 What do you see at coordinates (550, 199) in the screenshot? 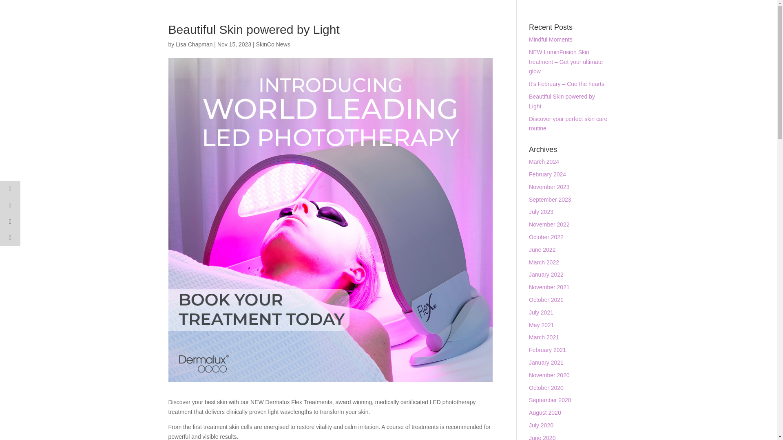
I see `September 2023` at bounding box center [550, 199].